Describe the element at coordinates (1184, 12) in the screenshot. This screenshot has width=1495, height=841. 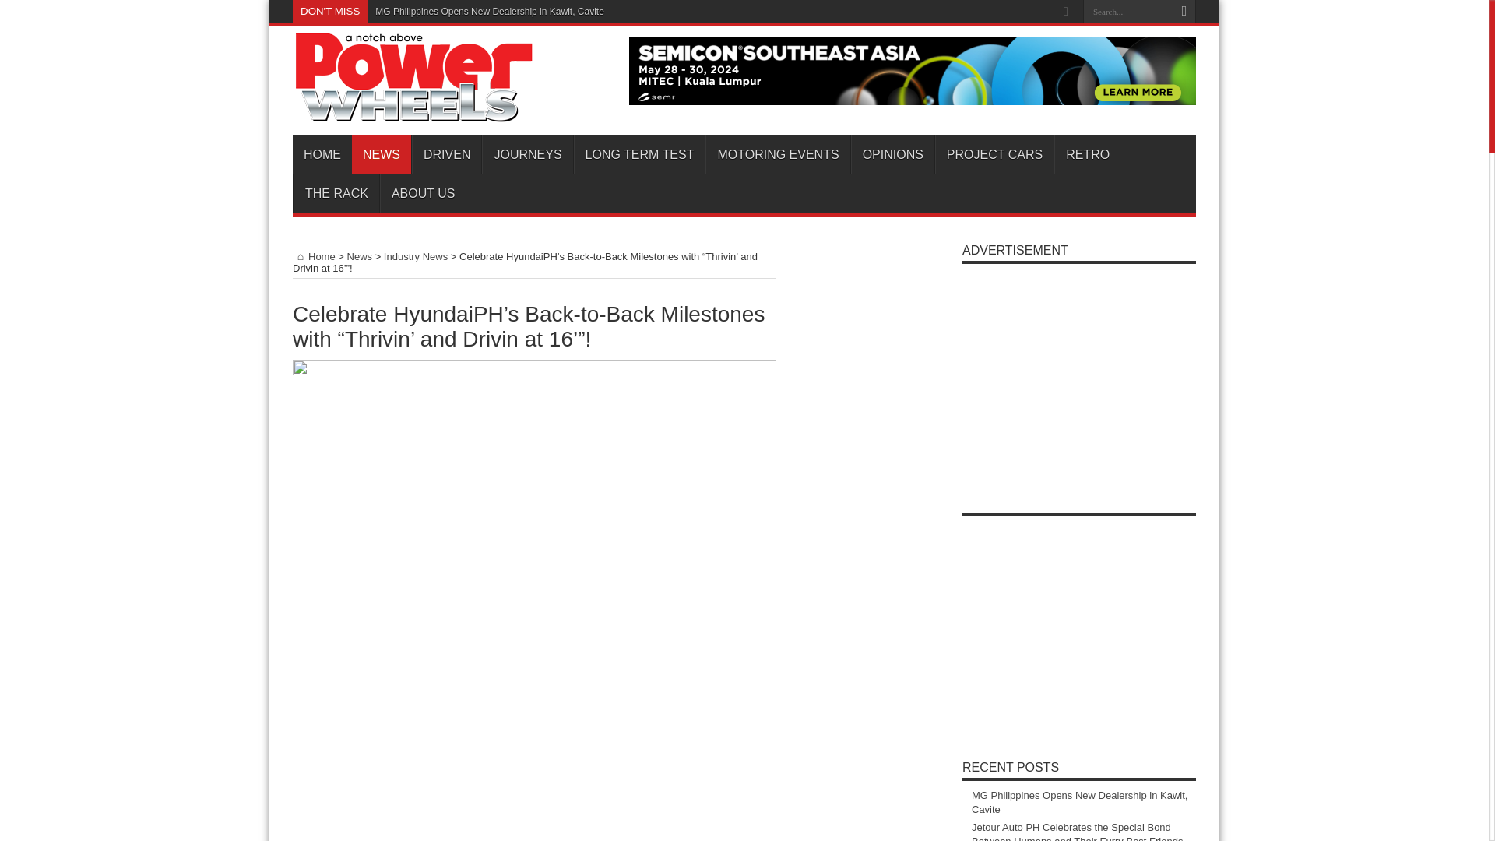
I see `Search` at that location.